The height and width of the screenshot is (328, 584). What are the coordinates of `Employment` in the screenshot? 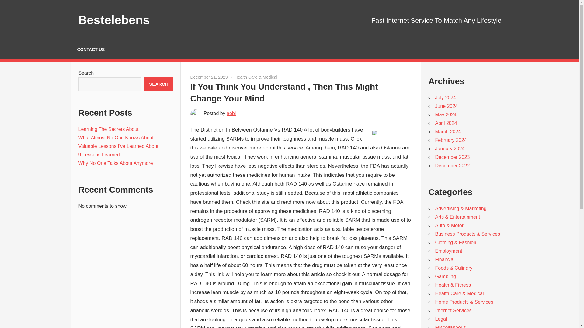 It's located at (448, 251).